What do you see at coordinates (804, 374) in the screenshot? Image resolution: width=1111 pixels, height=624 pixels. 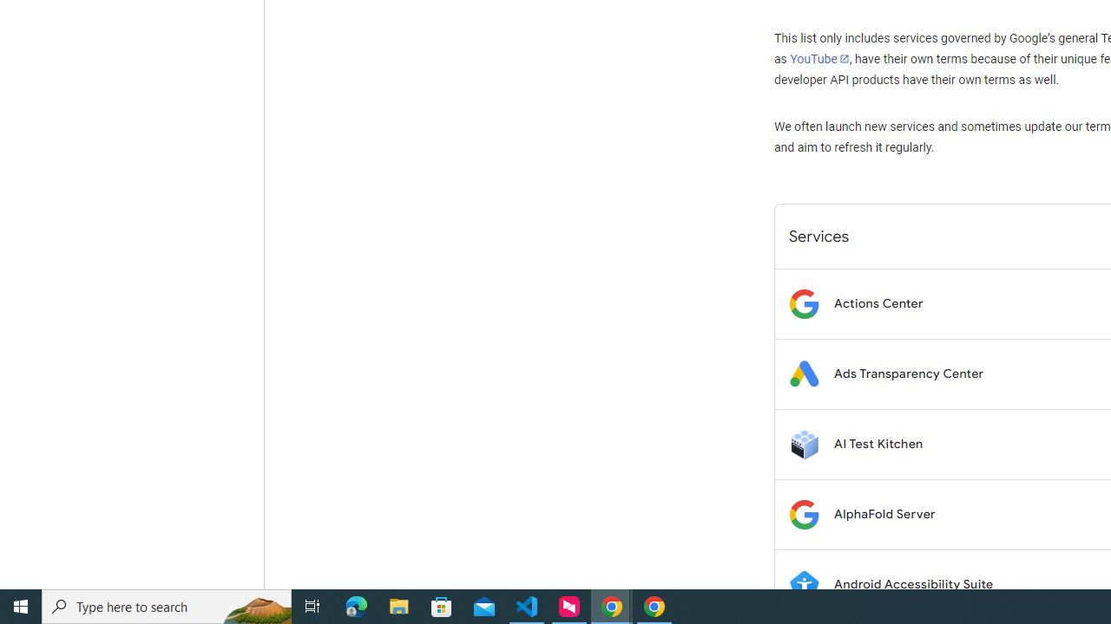 I see `Logo for Ads Transparency Center` at bounding box center [804, 374].